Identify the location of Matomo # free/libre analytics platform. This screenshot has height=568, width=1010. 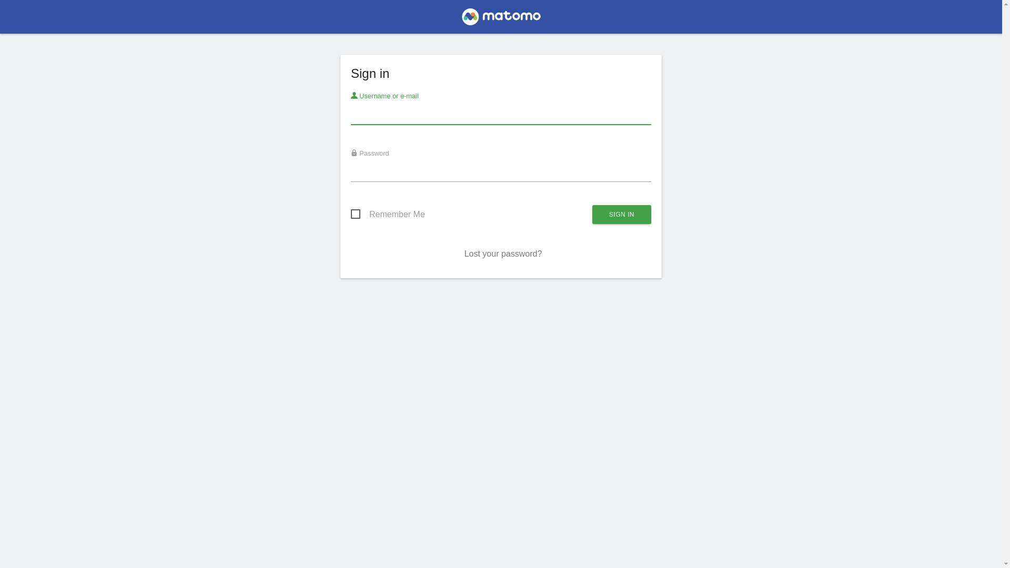
(501, 20).